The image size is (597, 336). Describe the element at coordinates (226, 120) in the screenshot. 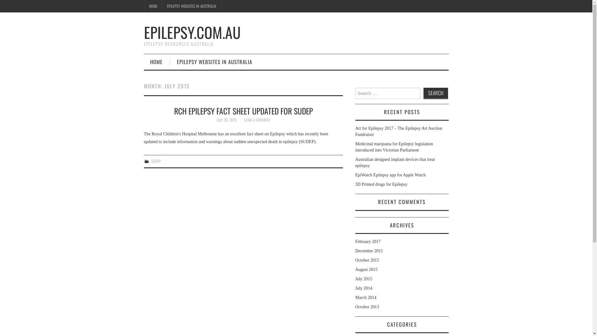

I see `JULY 30, 2015` at that location.